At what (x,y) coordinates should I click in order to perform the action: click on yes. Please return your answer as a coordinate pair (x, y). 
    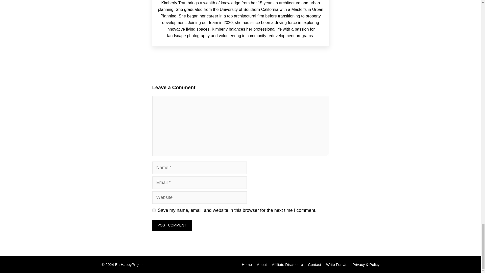
    Looking at the image, I should click on (154, 210).